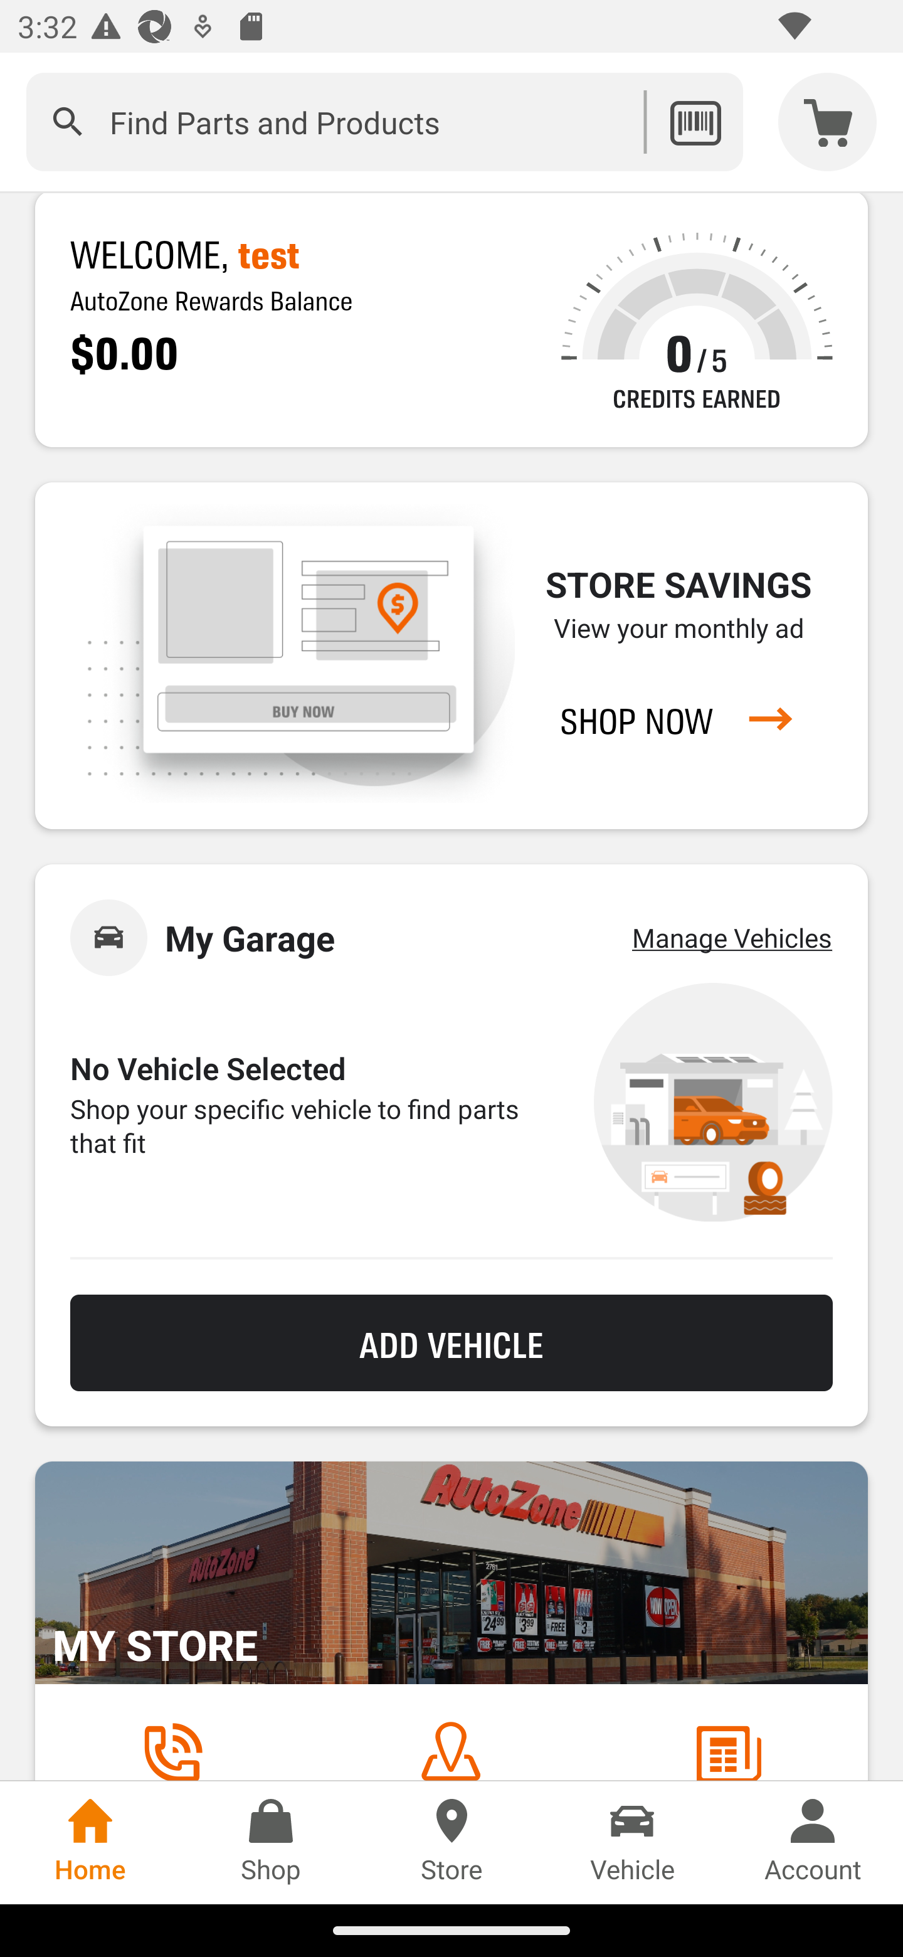 Image resolution: width=903 pixels, height=1957 pixels. Describe the element at coordinates (90, 1842) in the screenshot. I see `Home` at that location.